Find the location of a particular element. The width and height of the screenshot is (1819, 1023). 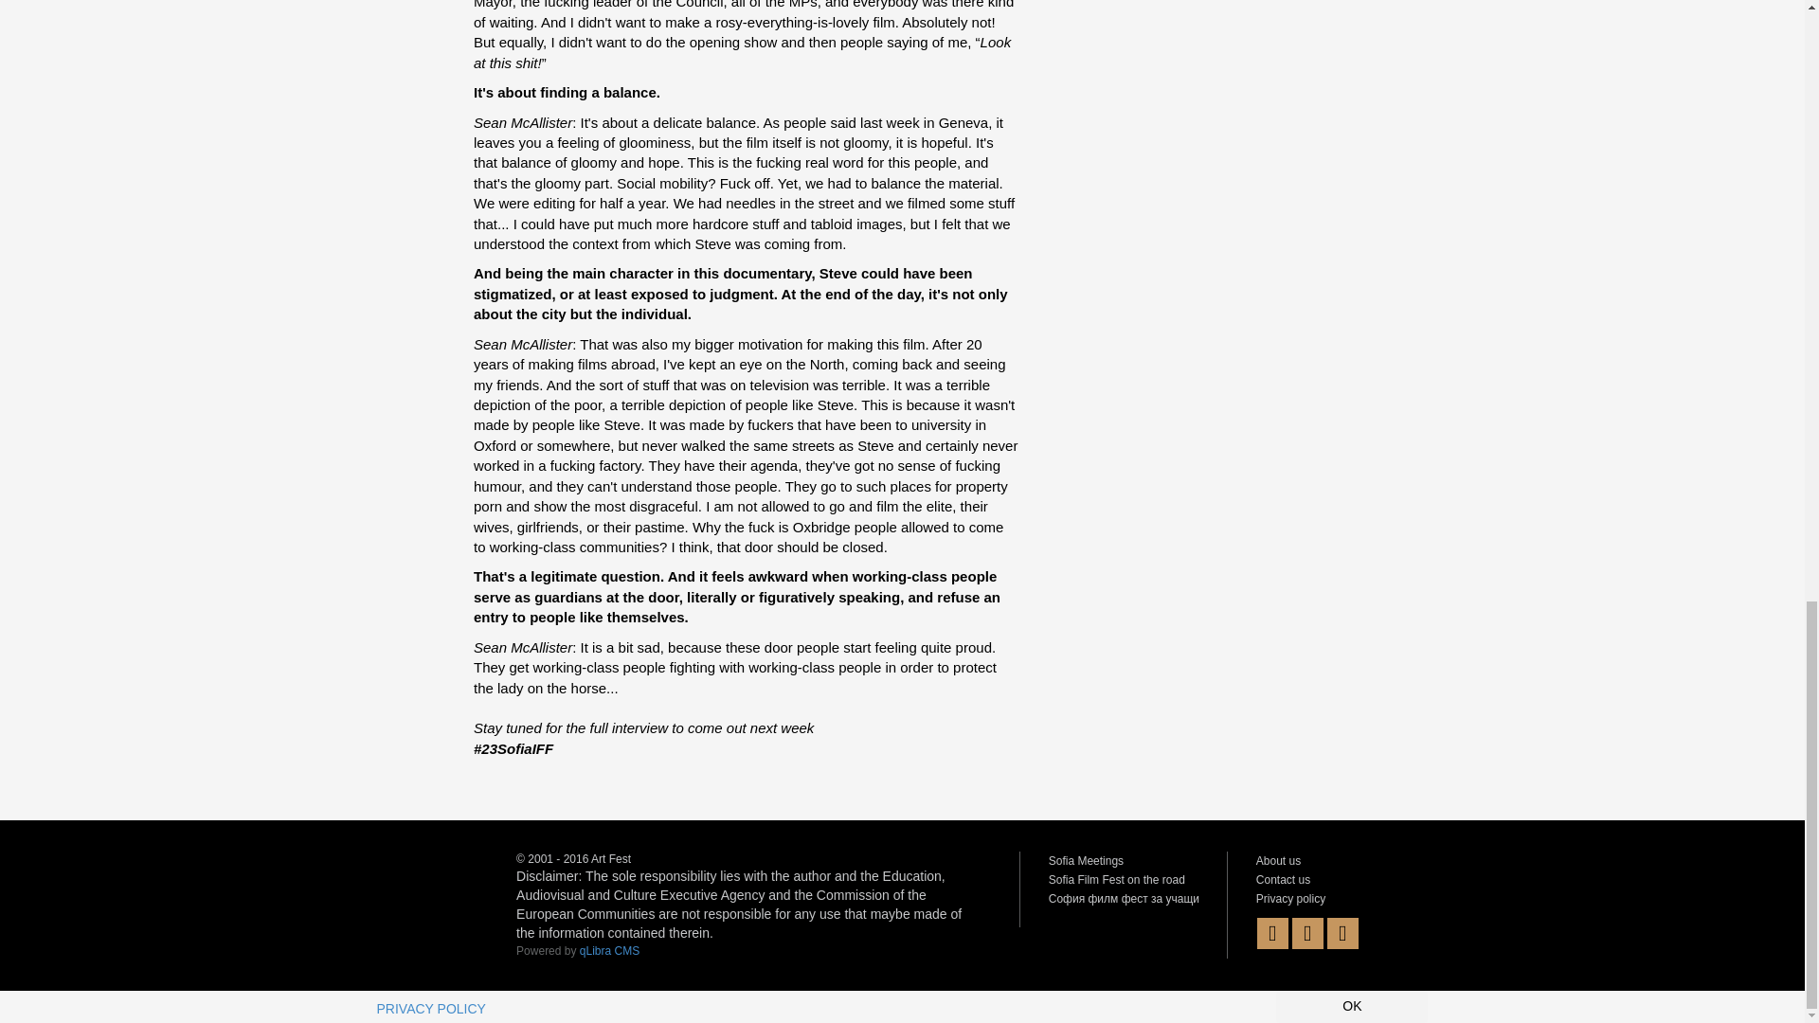

qLibra CMS is located at coordinates (610, 950).